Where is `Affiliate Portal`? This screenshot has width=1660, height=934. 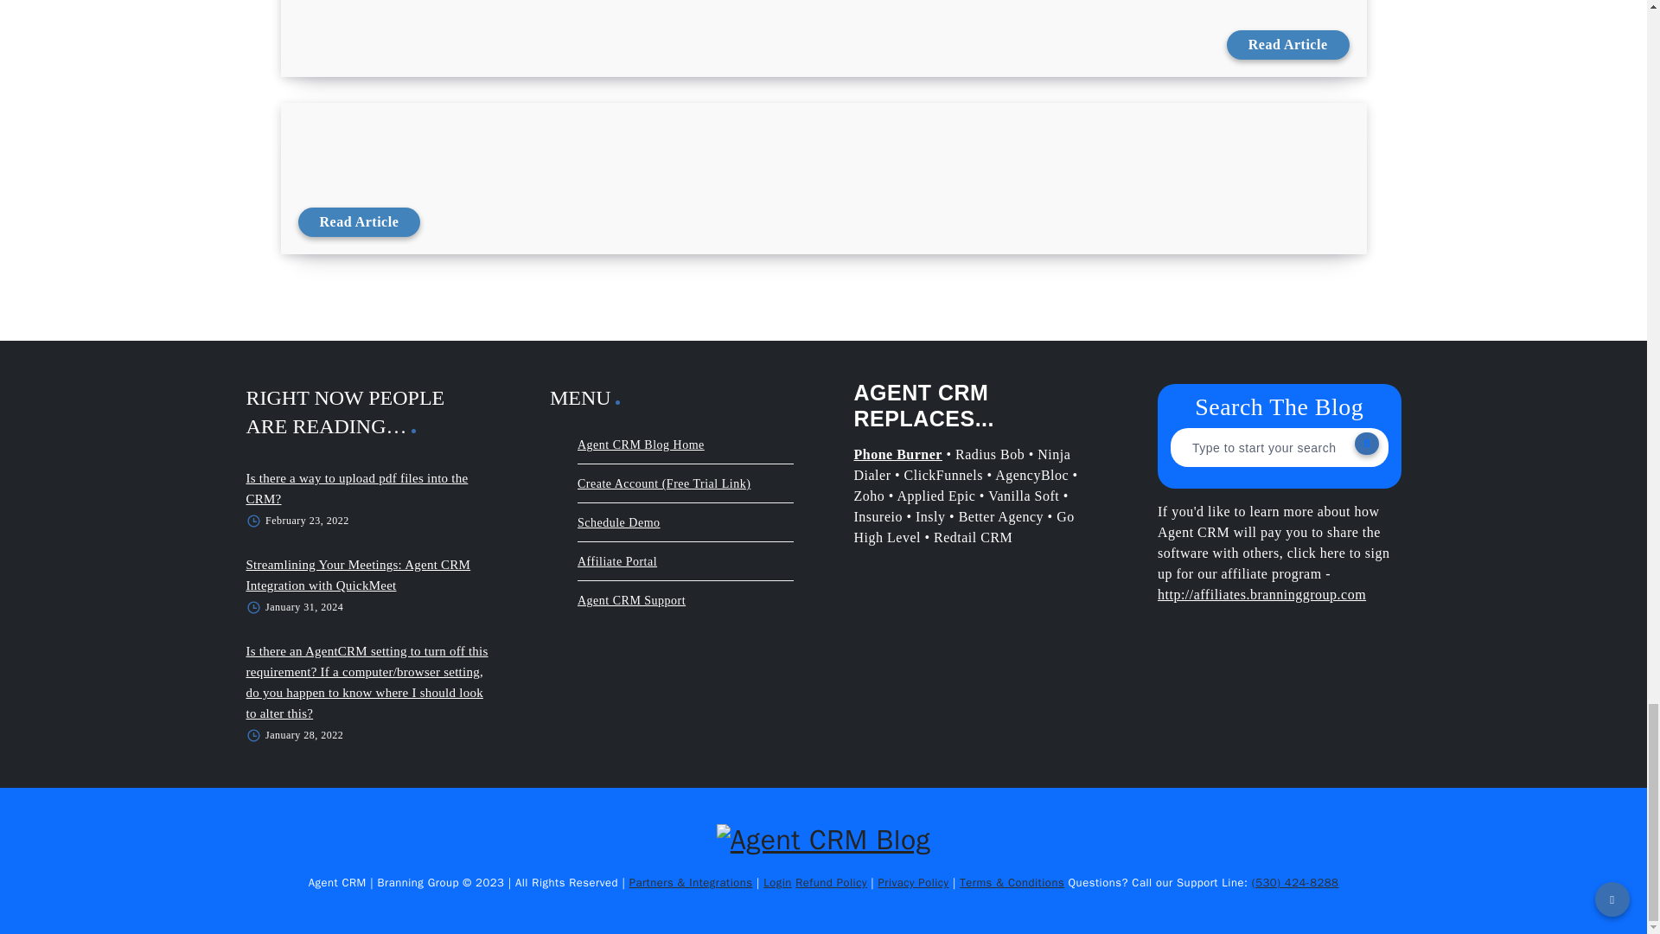
Affiliate Portal is located at coordinates (617, 561).